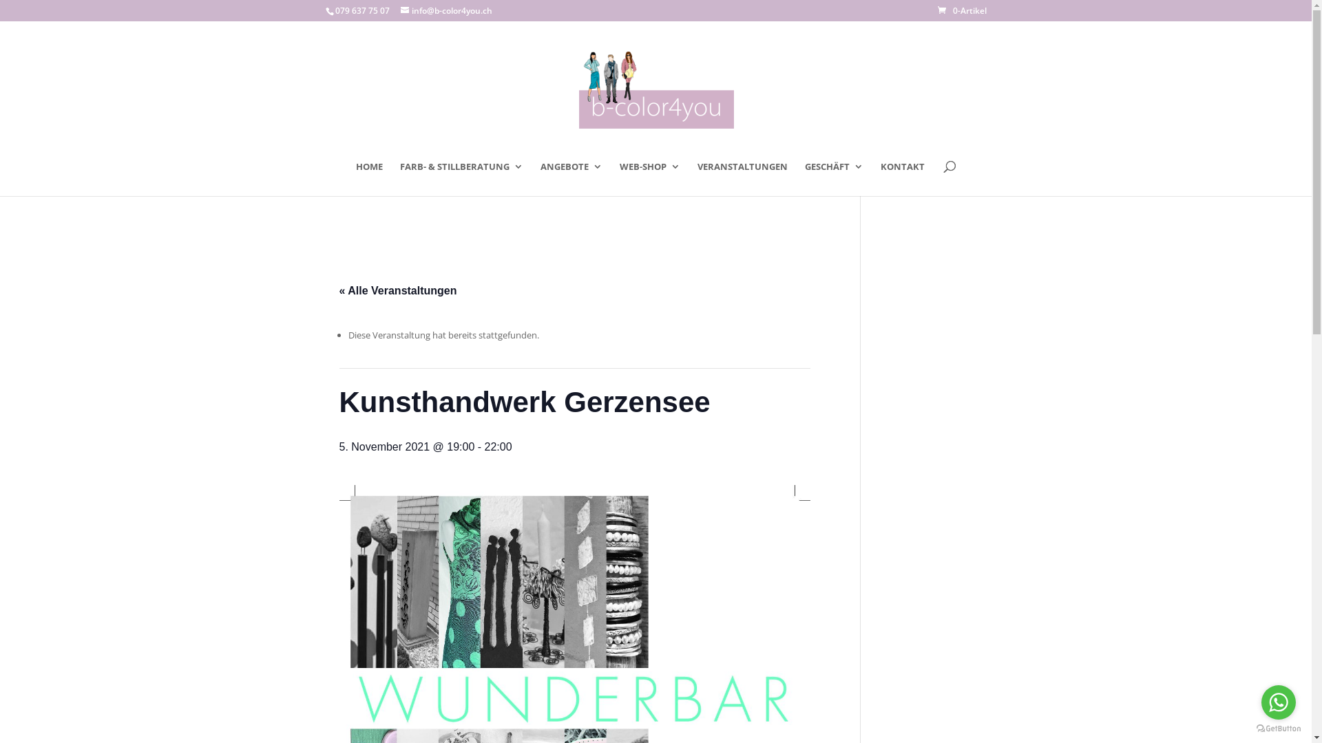 This screenshot has height=743, width=1322. Describe the element at coordinates (446, 11) in the screenshot. I see `info@b-color4you.ch` at that location.